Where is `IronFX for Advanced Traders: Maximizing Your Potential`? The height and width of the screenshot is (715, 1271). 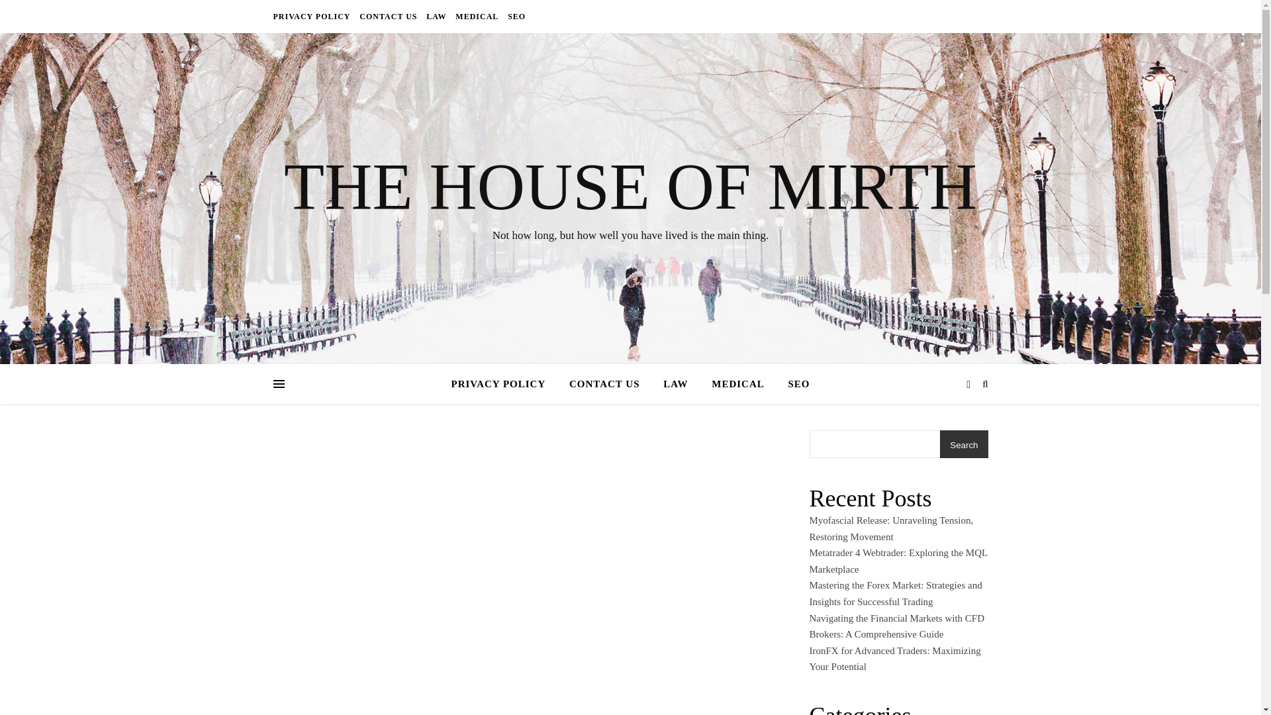
IronFX for Advanced Traders: Maximizing Your Potential is located at coordinates (894, 659).